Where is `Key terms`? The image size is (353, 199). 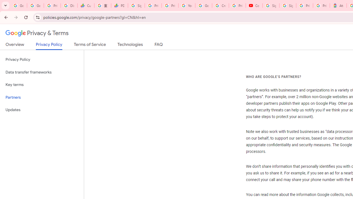
Key terms is located at coordinates (42, 85).